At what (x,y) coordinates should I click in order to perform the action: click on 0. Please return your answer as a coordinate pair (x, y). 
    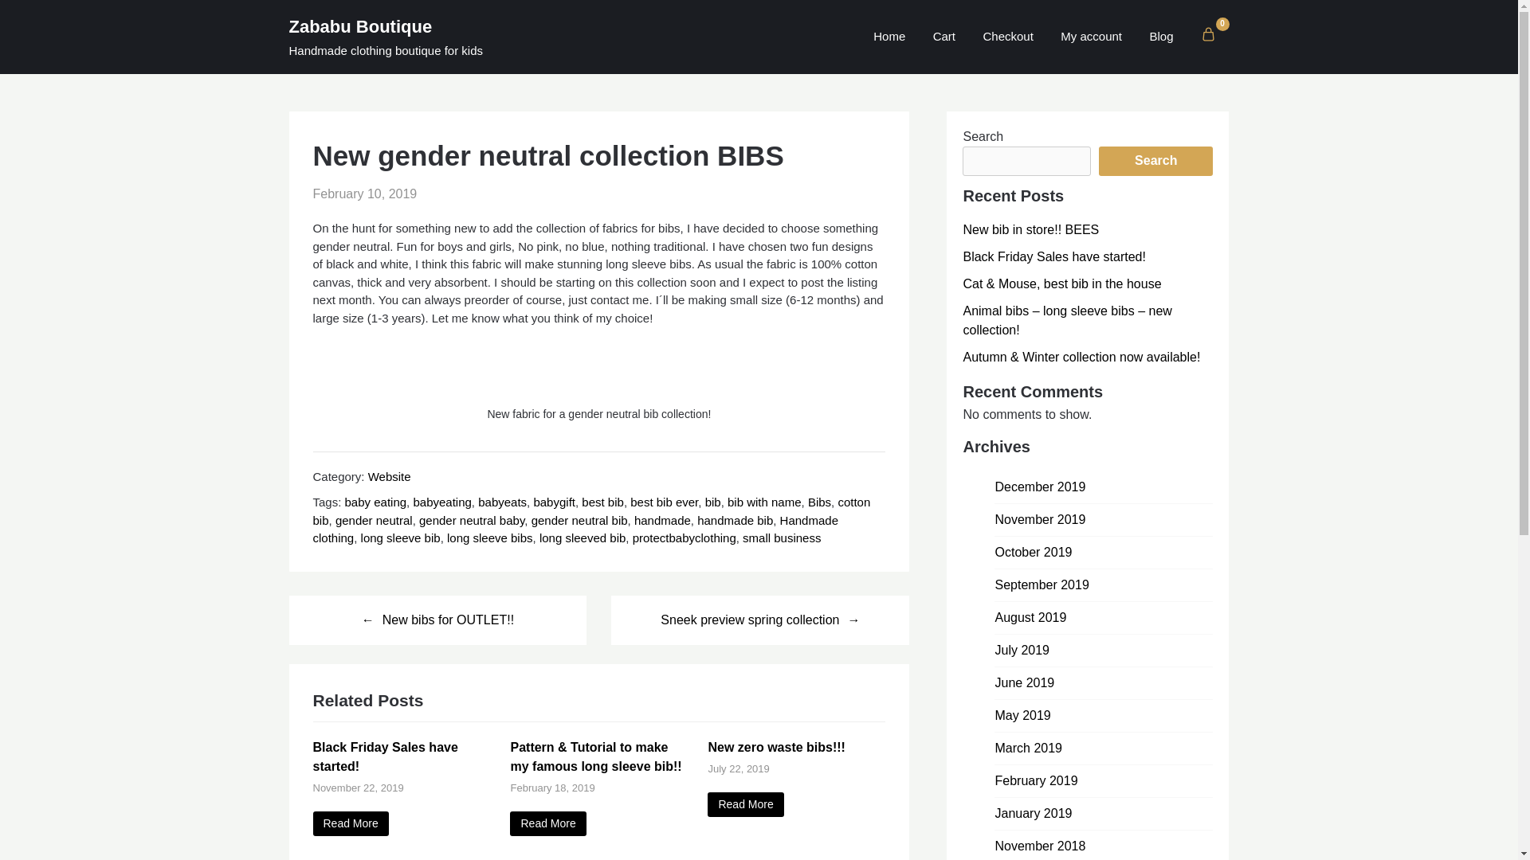
    Looking at the image, I should click on (1208, 33).